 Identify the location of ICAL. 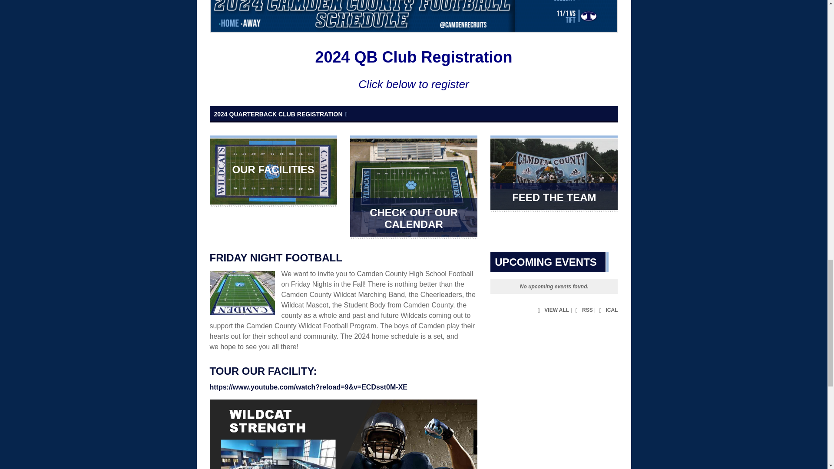
(607, 310).